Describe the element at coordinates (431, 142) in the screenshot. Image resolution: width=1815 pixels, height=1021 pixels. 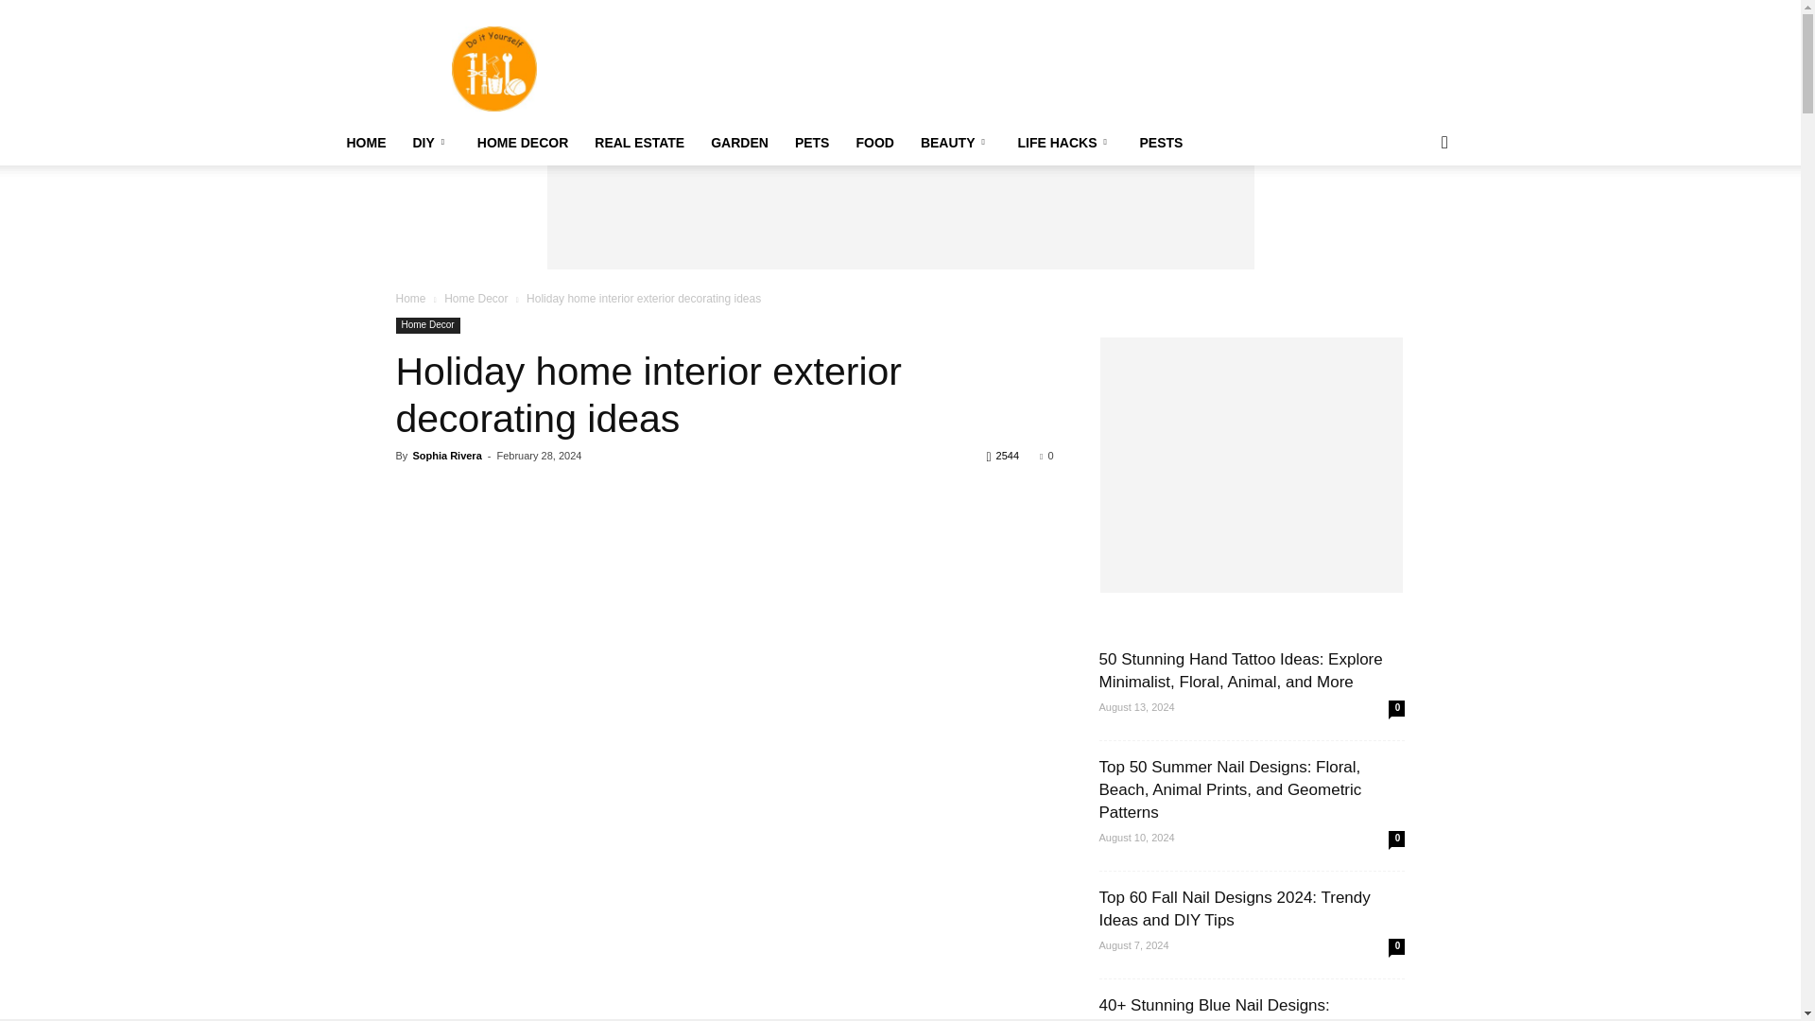
I see `DIY` at that location.